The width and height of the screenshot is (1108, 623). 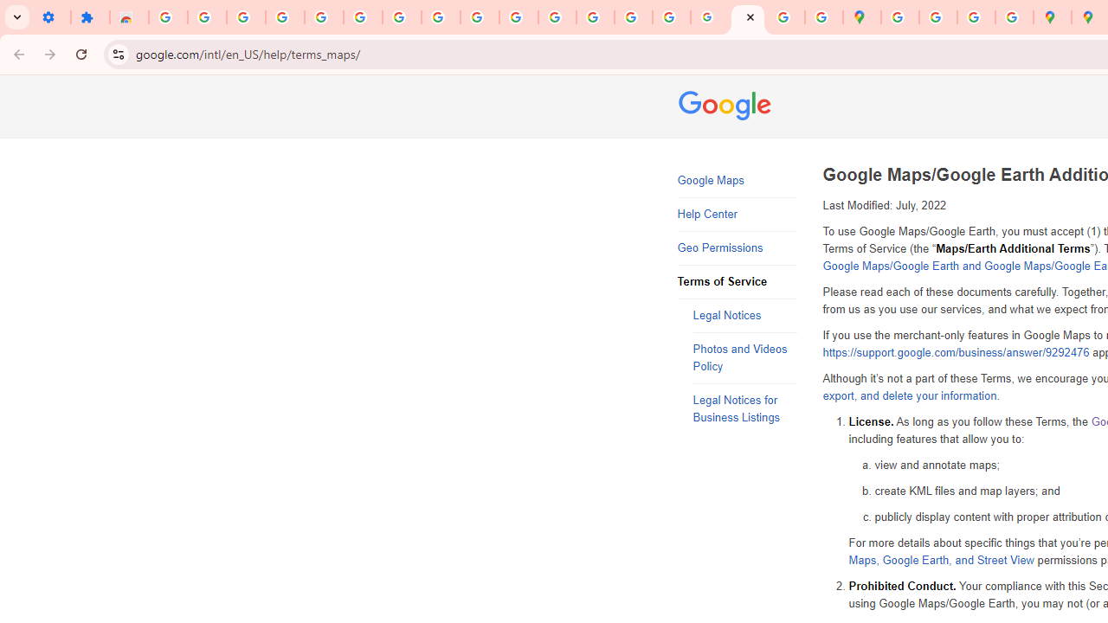 What do you see at coordinates (1015, 17) in the screenshot?
I see `Safety in Our Products - Google Safety Center` at bounding box center [1015, 17].